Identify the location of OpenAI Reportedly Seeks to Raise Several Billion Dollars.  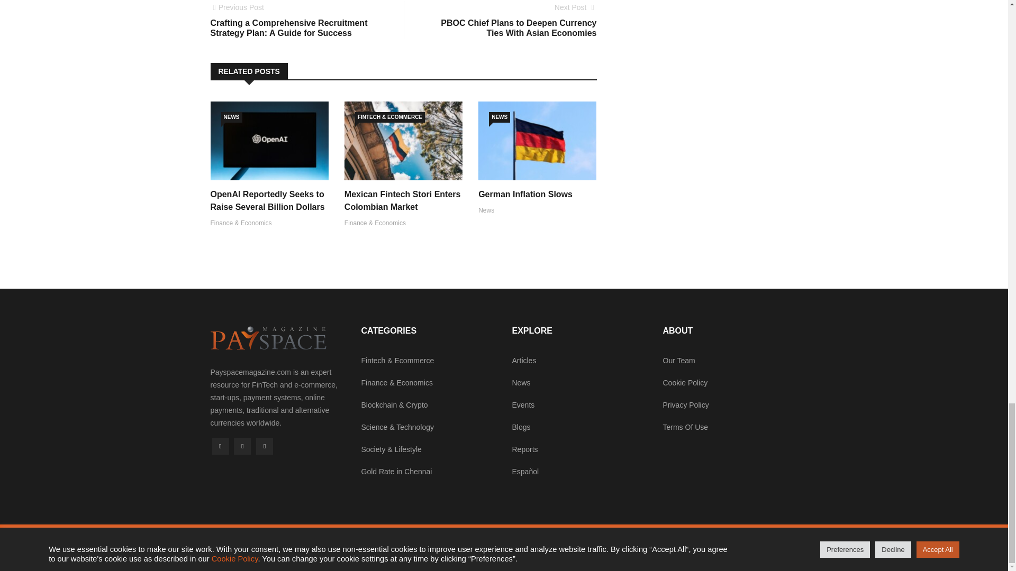
(268, 200).